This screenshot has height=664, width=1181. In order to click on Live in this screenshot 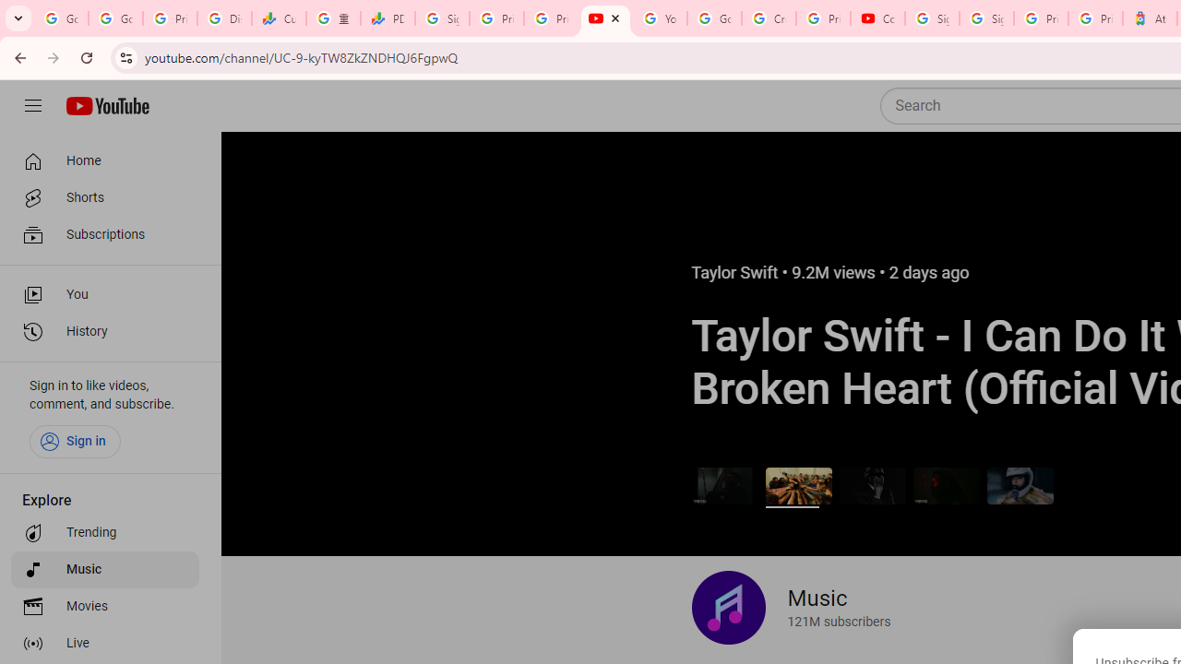, I will do `click(105, 644)`.